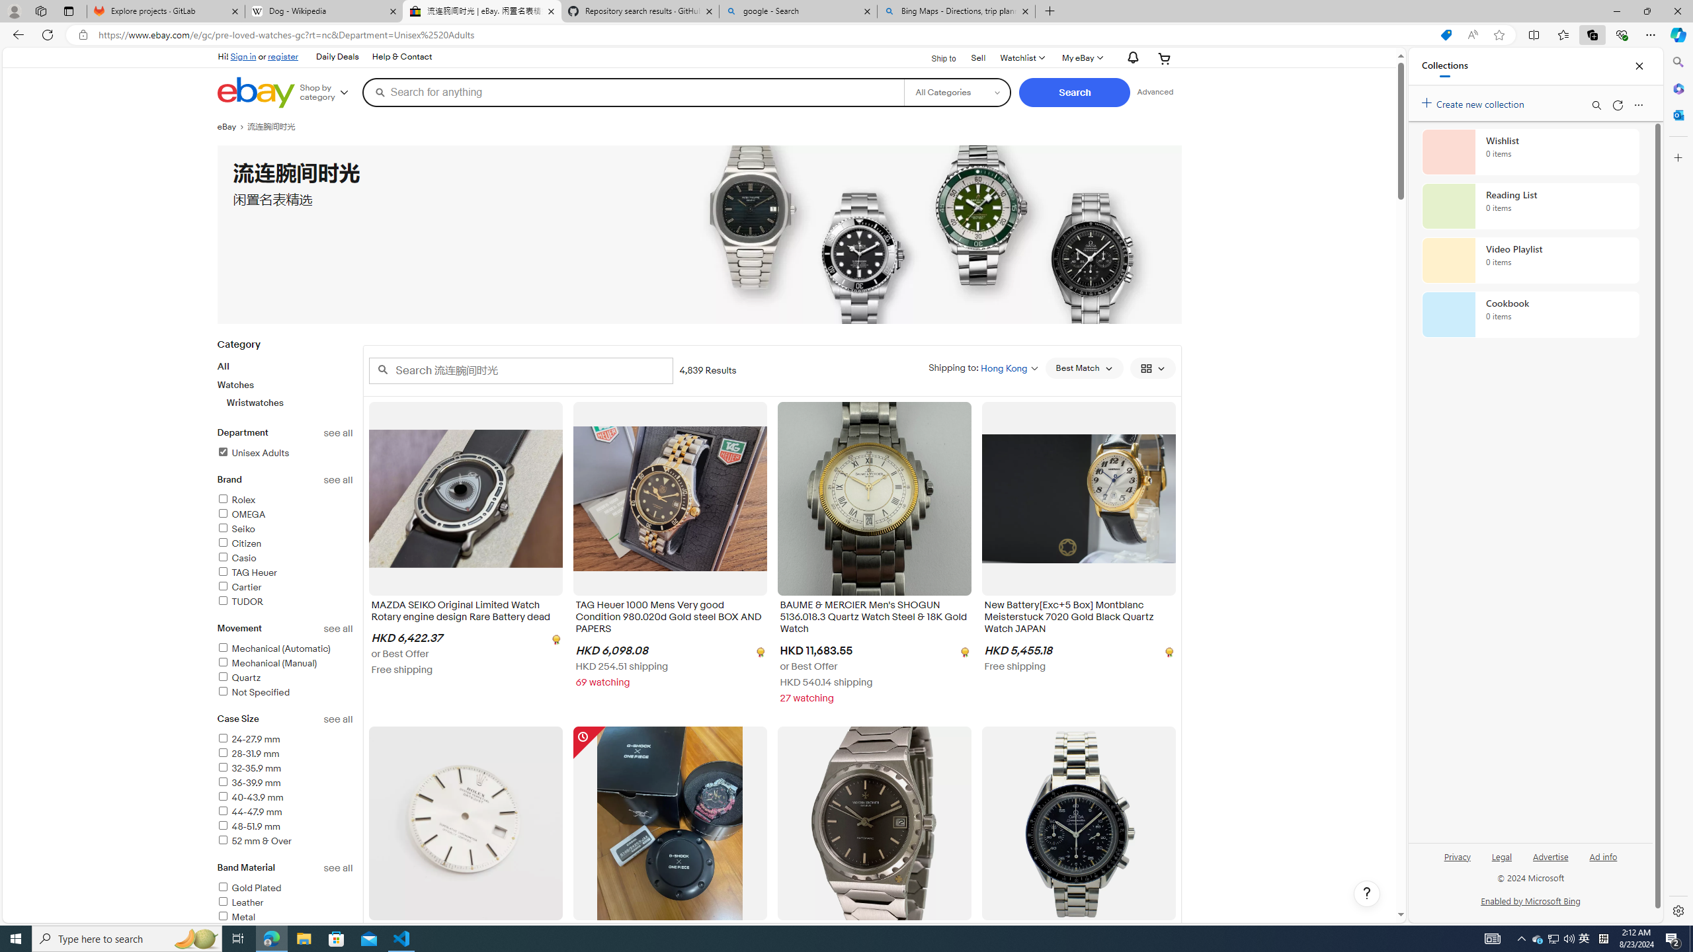 This screenshot has width=1693, height=952. What do you see at coordinates (1475, 102) in the screenshot?
I see `Create new collection` at bounding box center [1475, 102].